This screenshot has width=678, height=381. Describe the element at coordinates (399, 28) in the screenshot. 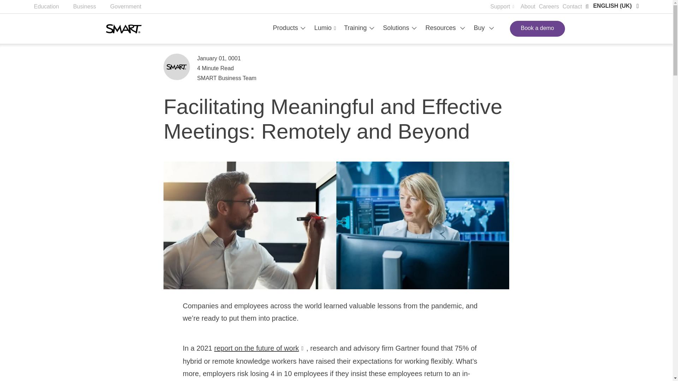

I see `Solutions` at that location.